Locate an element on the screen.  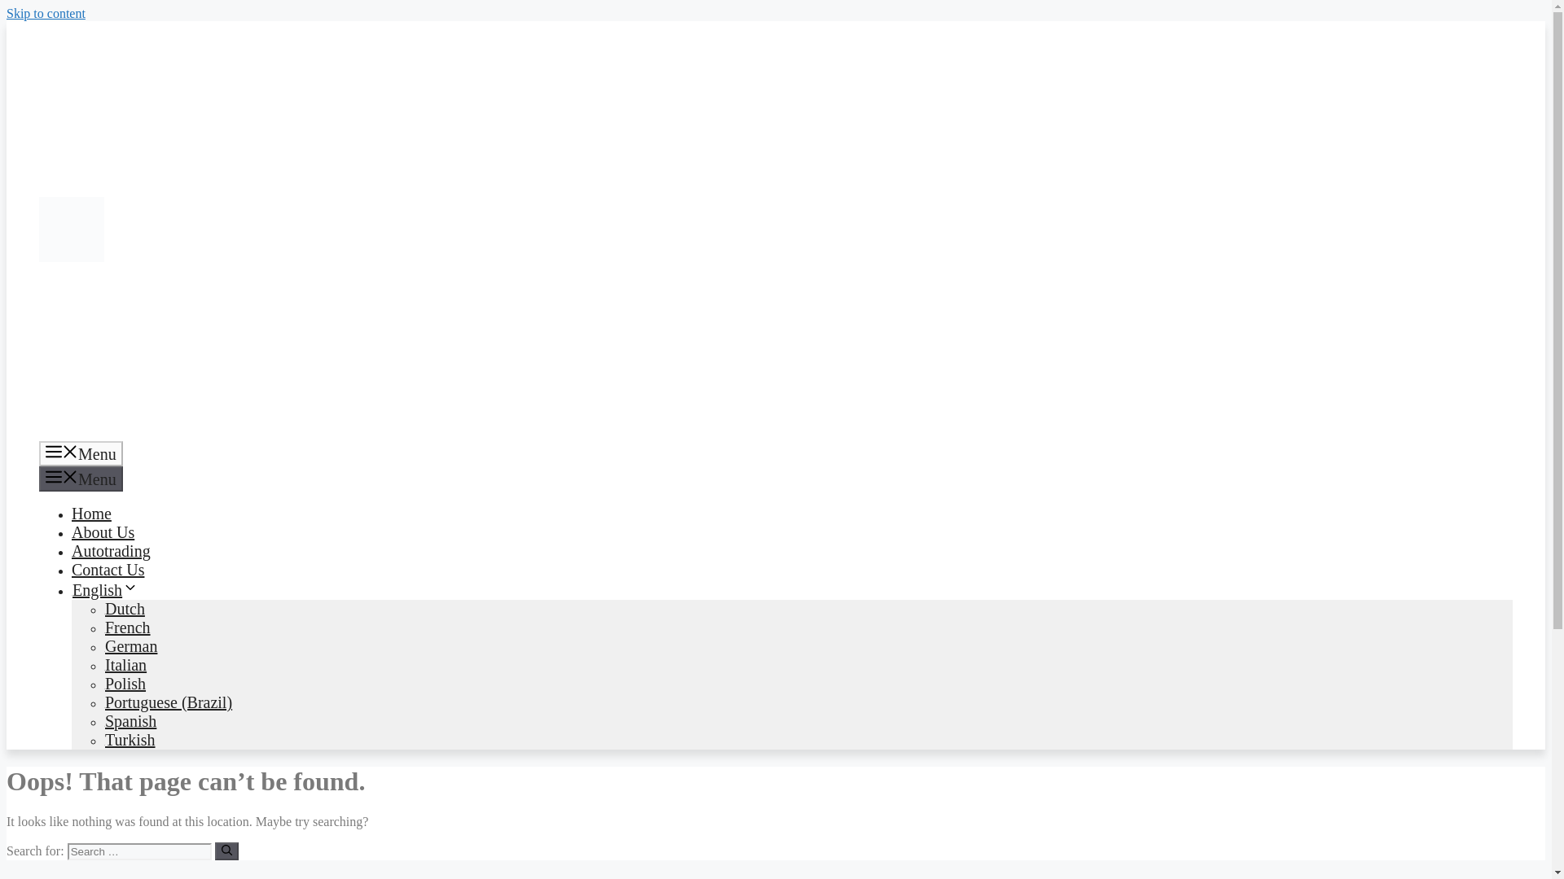
Autotrading is located at coordinates (111, 550).